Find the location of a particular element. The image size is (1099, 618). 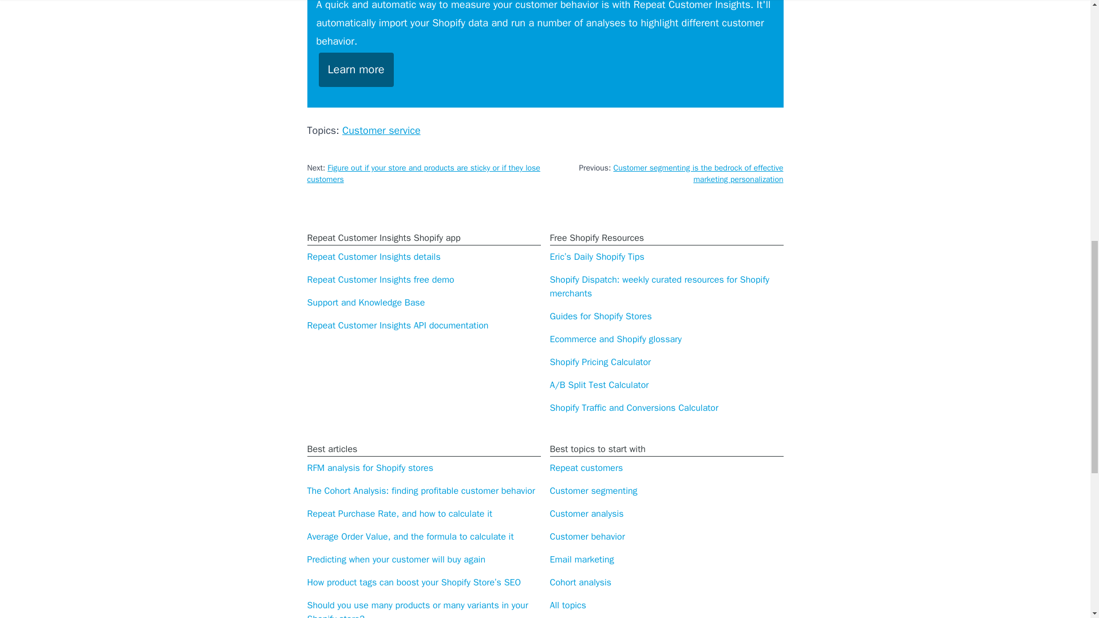

Repeat Customer Insights details is located at coordinates (373, 256).